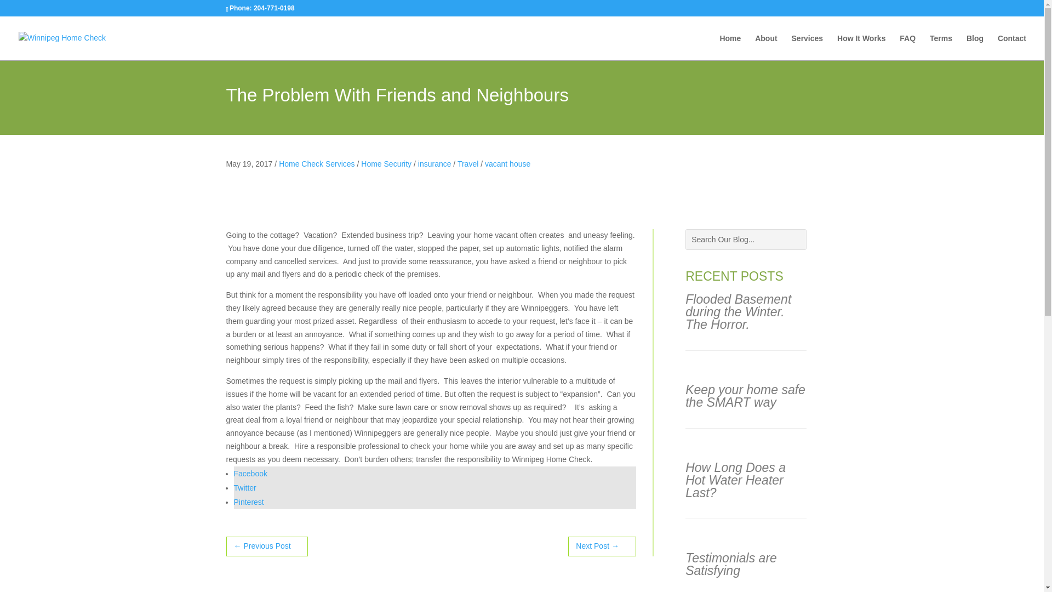 The image size is (1052, 592). What do you see at coordinates (1011, 47) in the screenshot?
I see `Contact` at bounding box center [1011, 47].